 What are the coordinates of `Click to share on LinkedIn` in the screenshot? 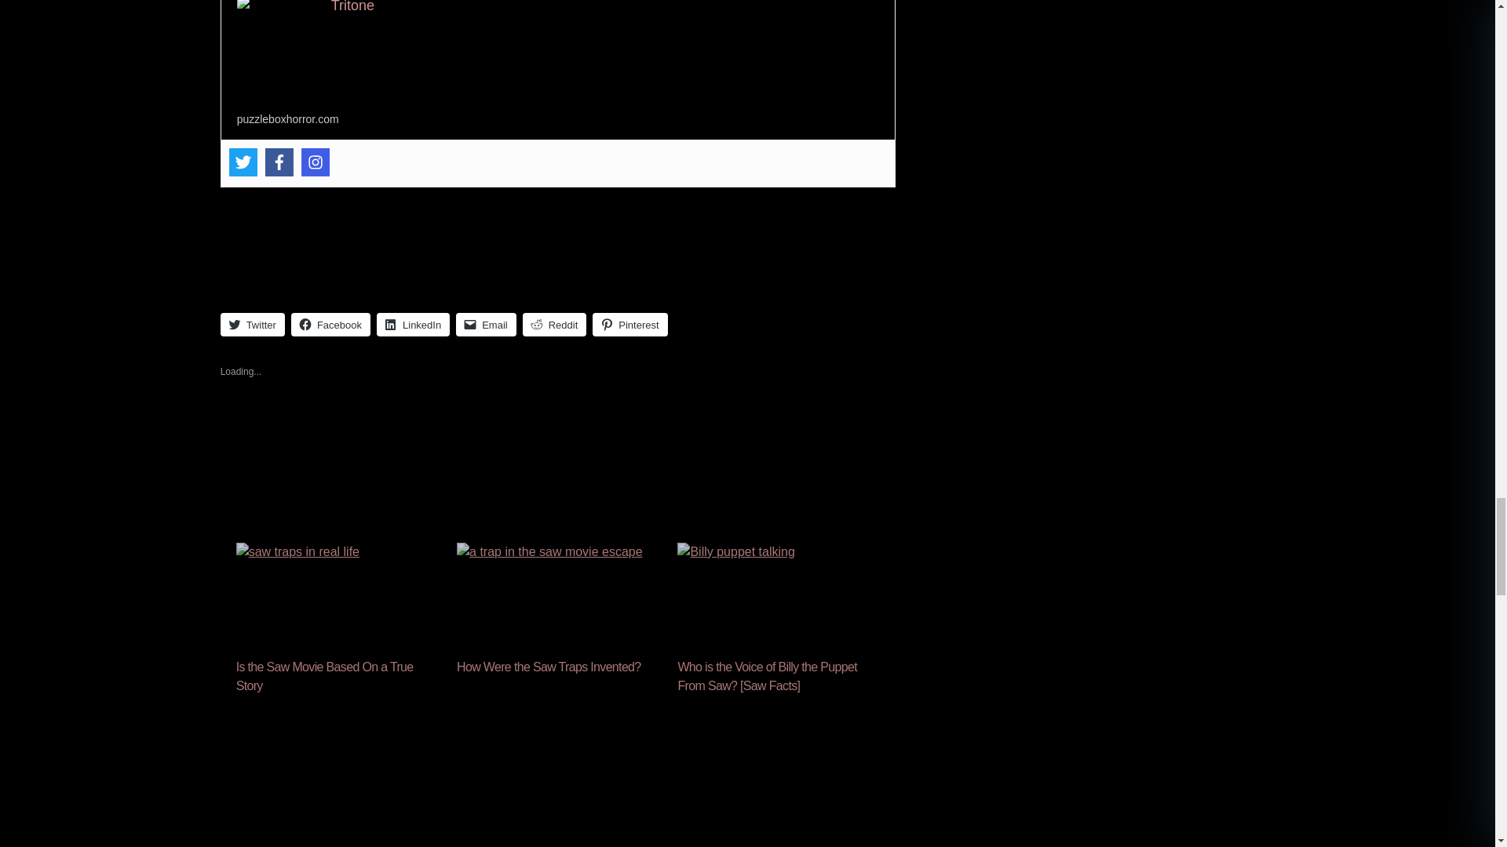 It's located at (413, 324).